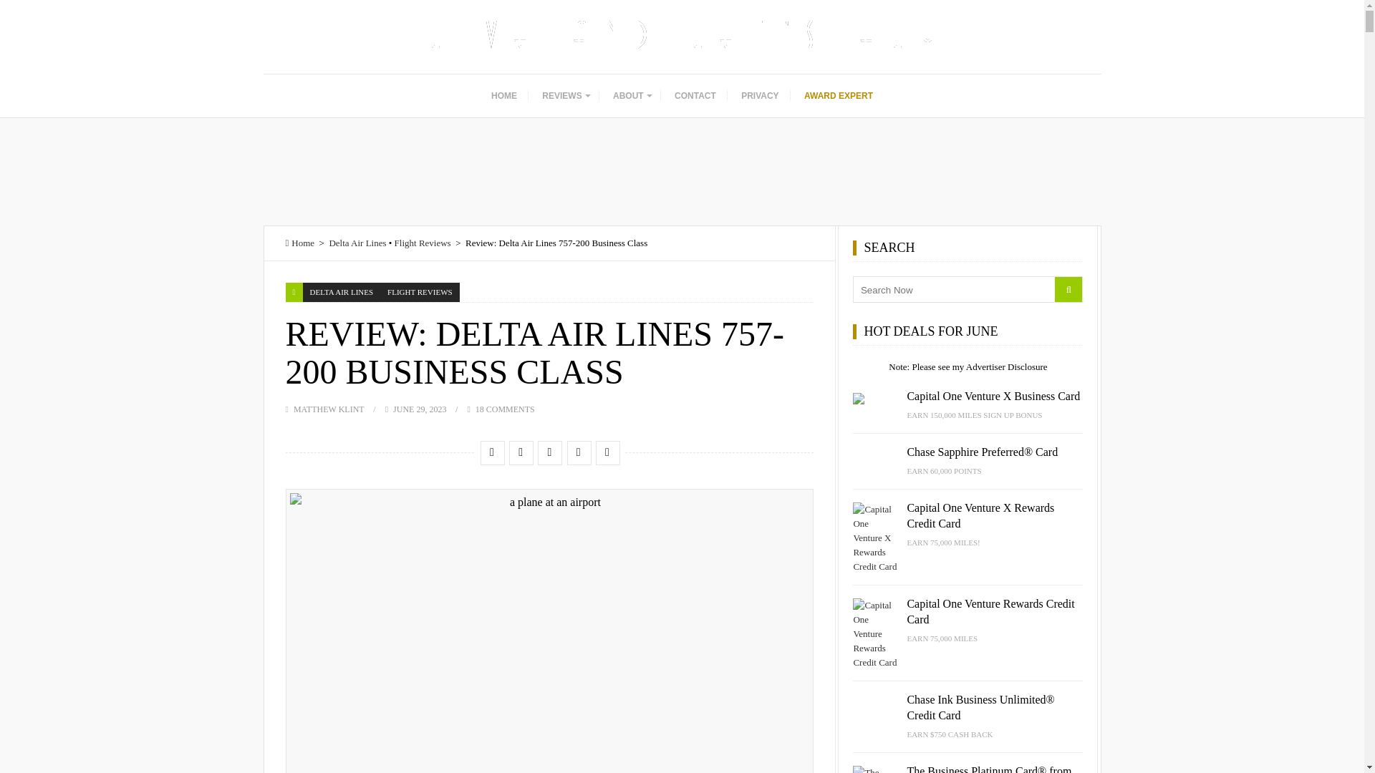 This screenshot has width=1375, height=773. I want to click on CONTACT, so click(695, 96).